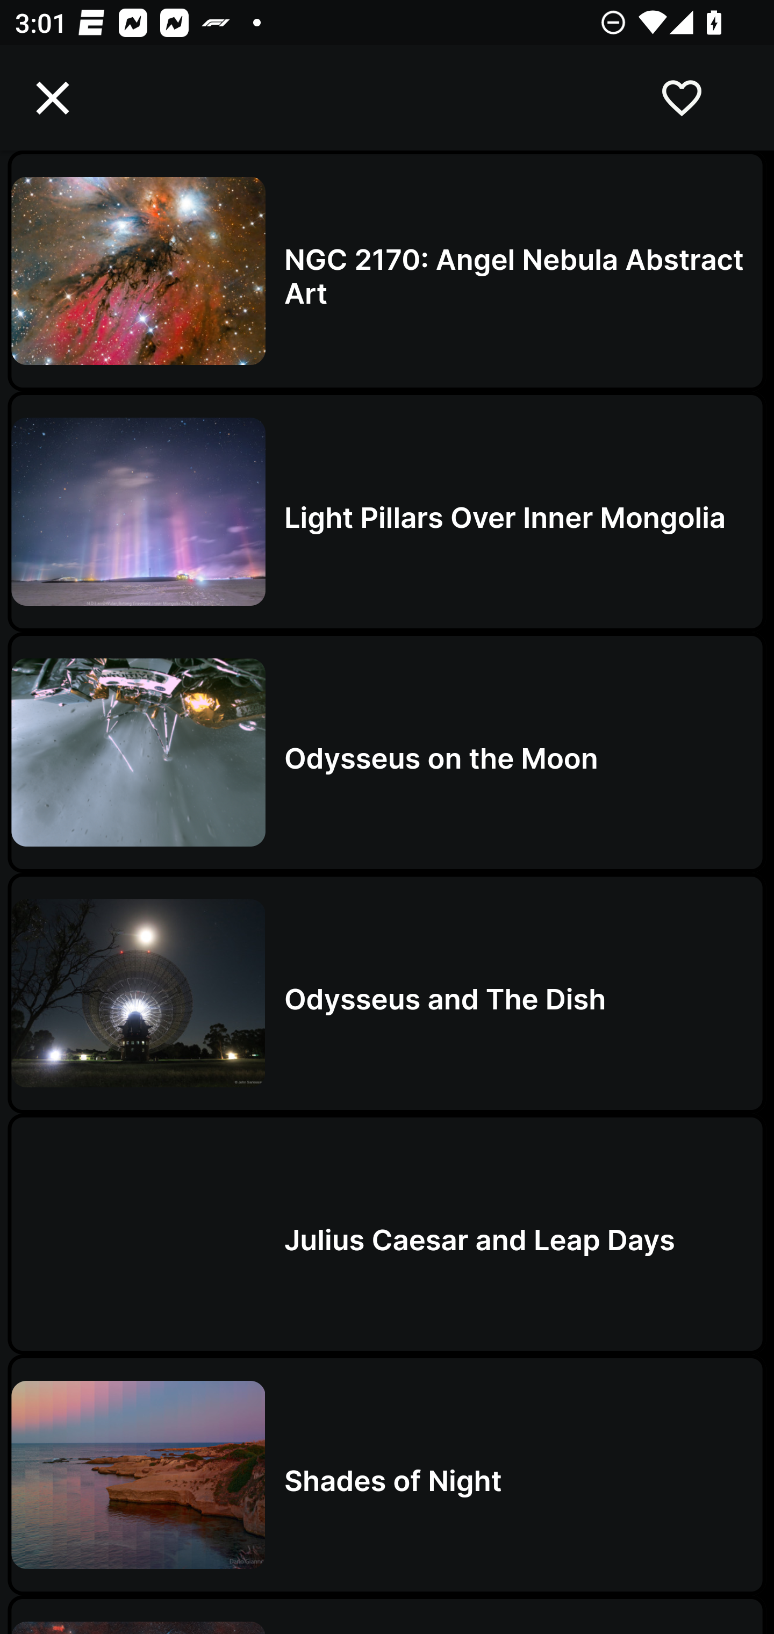 This screenshot has width=774, height=1634. I want to click on Odysseus and The Dish, so click(387, 993).